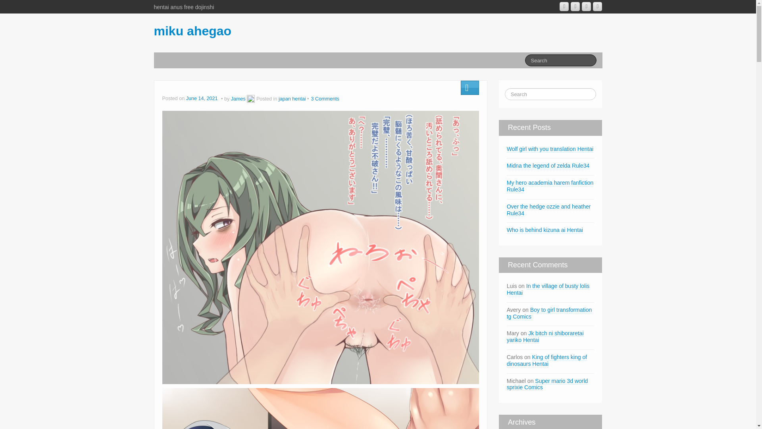 The width and height of the screenshot is (762, 429). Describe the element at coordinates (547, 385) in the screenshot. I see `Super mario 3d world sprixie Comics` at that location.